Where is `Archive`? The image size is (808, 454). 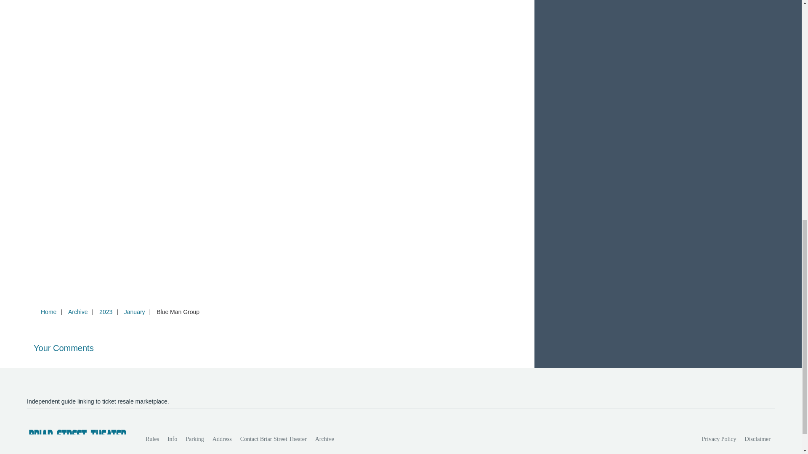 Archive is located at coordinates (325, 439).